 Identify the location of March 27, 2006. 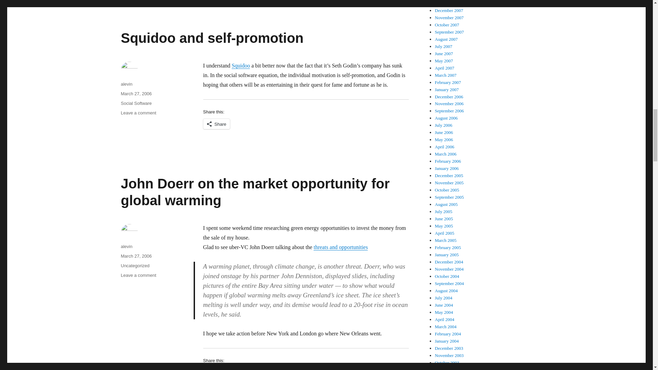
(136, 93).